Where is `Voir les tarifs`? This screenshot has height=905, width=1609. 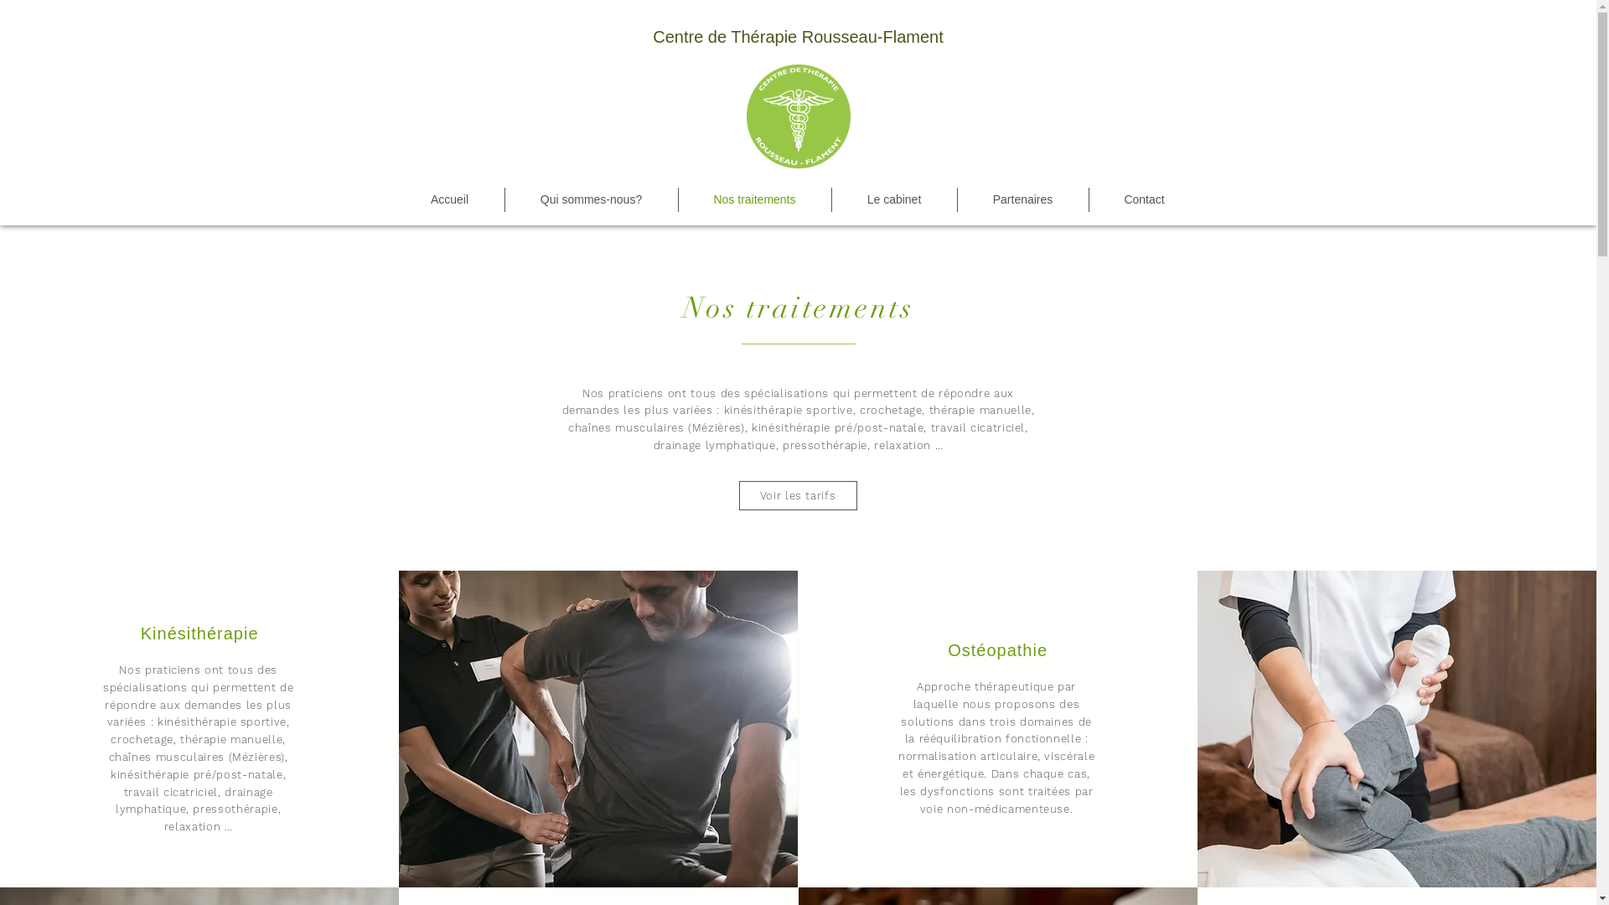 Voir les tarifs is located at coordinates (798, 496).